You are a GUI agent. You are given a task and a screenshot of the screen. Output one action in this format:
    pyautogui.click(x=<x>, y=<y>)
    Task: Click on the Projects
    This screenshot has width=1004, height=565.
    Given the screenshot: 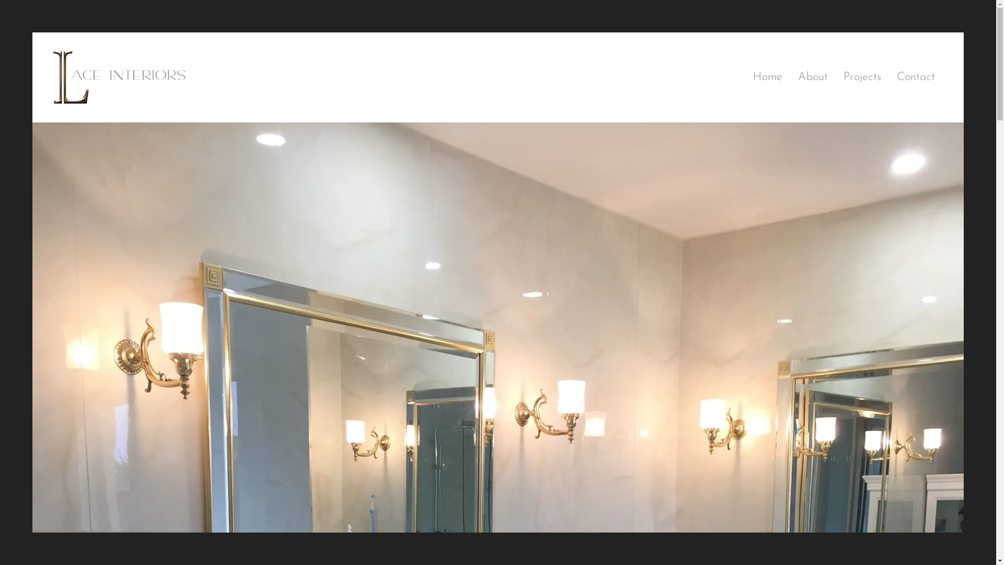 What is the action you would take?
    pyautogui.click(x=862, y=77)
    